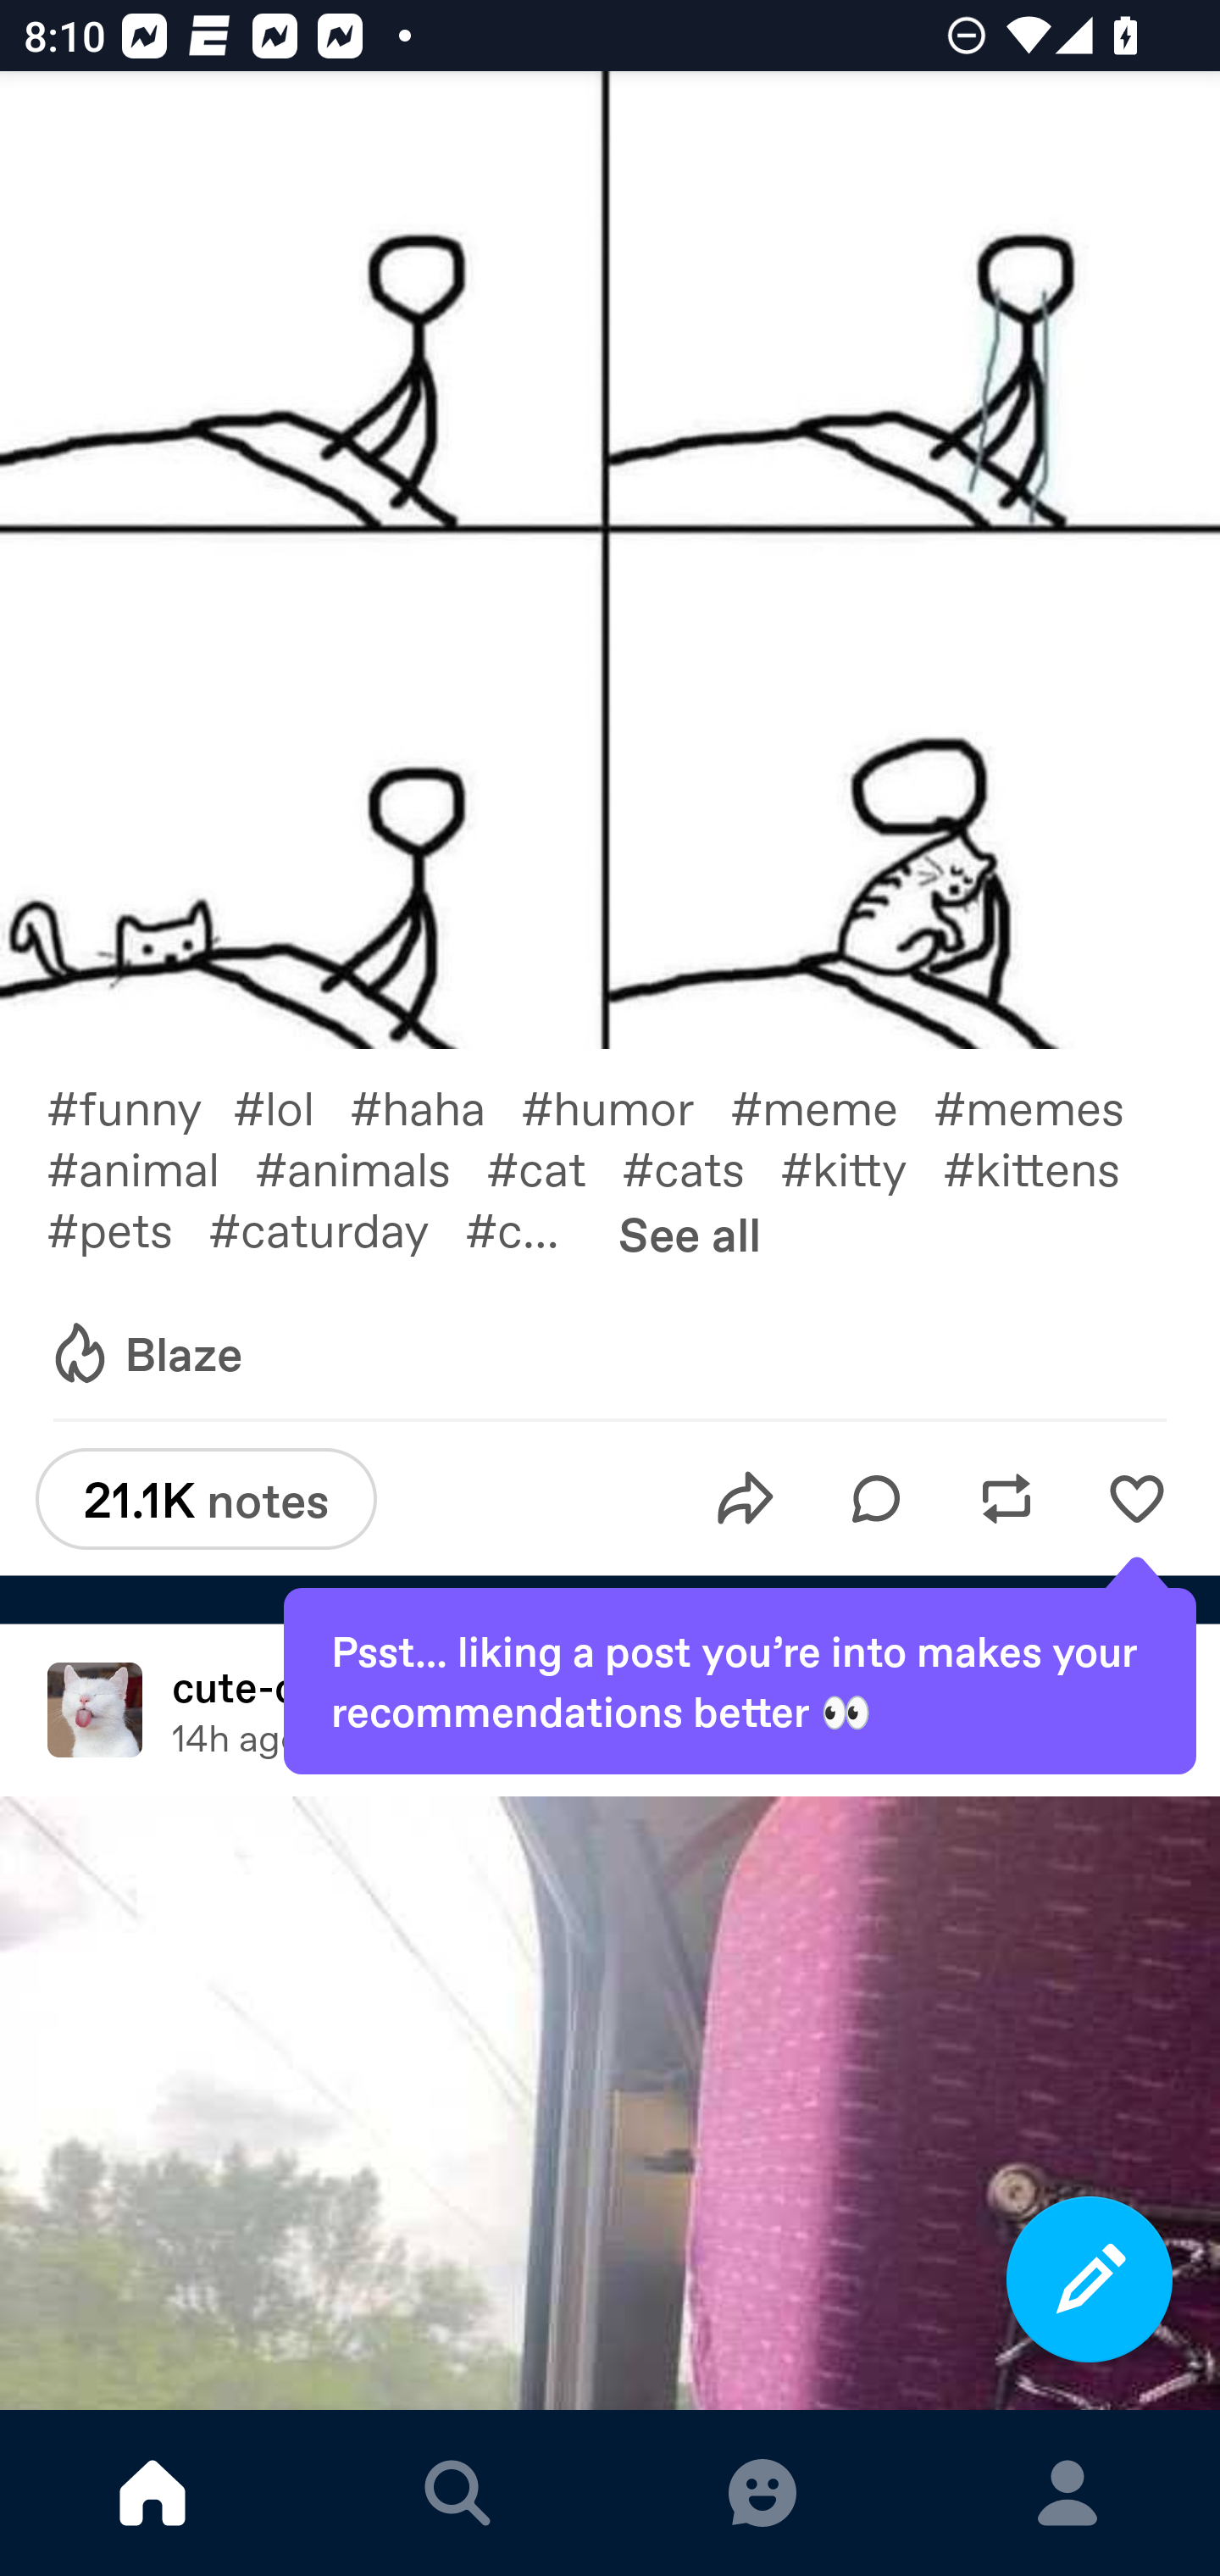 The height and width of the screenshot is (2576, 1220). I want to click on #cat, so click(554, 1166).